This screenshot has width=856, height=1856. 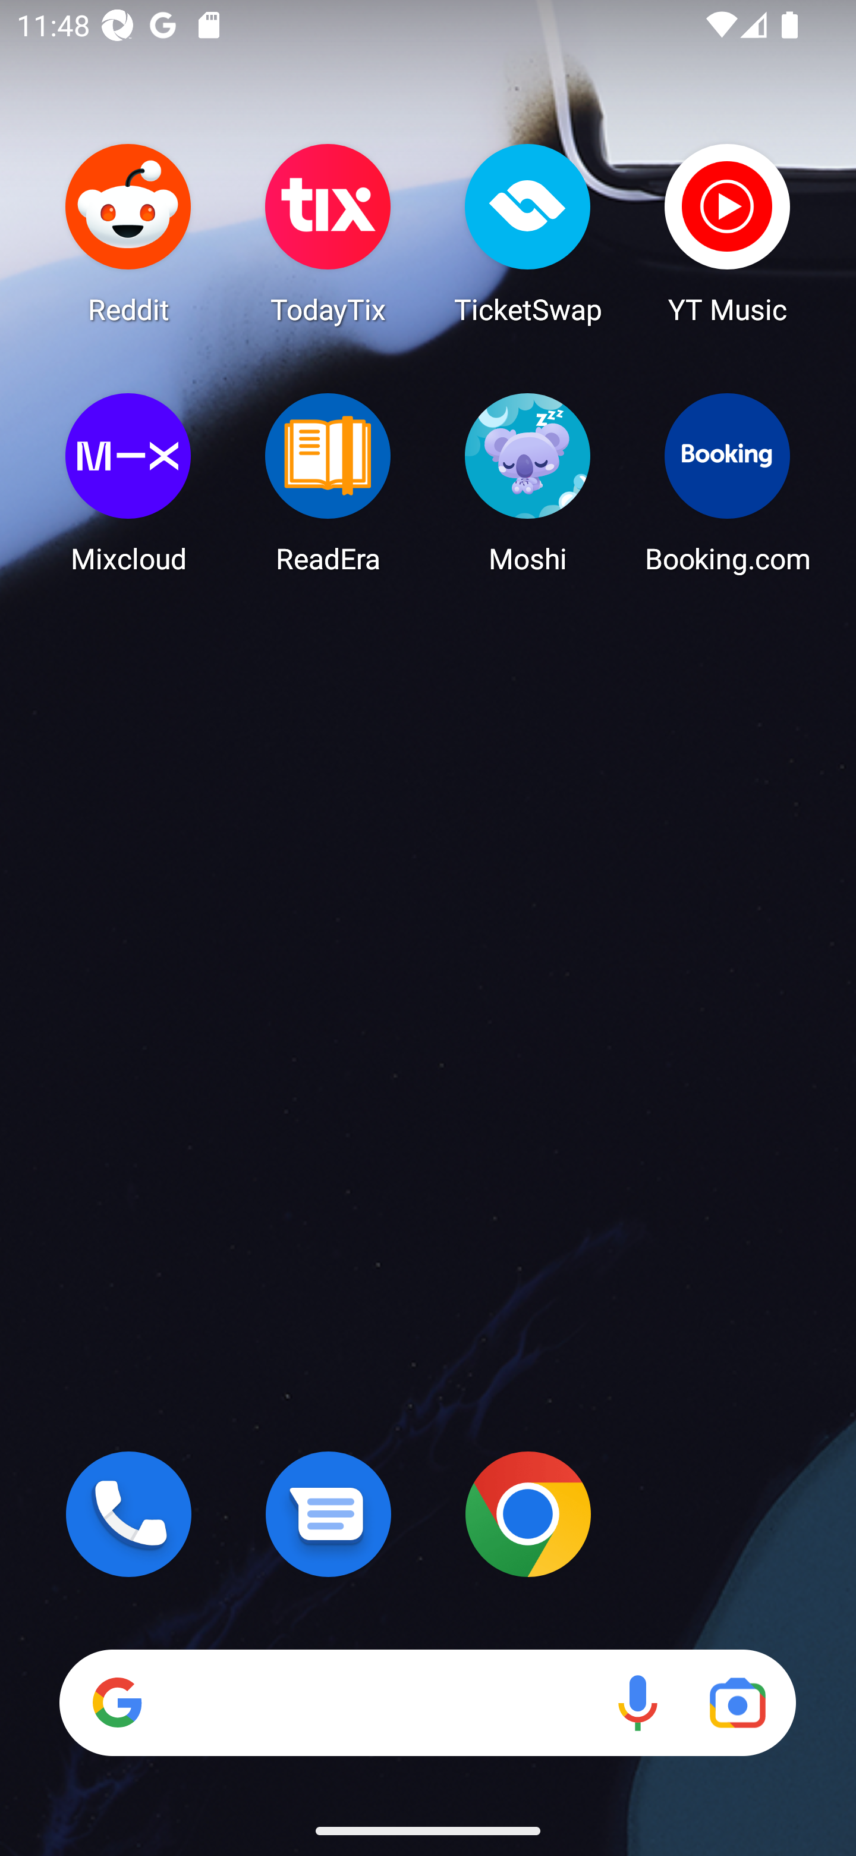 I want to click on TodayTix, so click(x=328, y=233).